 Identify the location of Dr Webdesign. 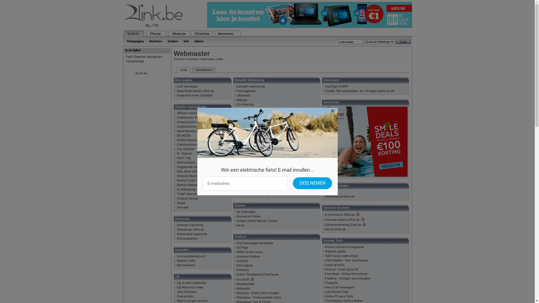
(186, 190).